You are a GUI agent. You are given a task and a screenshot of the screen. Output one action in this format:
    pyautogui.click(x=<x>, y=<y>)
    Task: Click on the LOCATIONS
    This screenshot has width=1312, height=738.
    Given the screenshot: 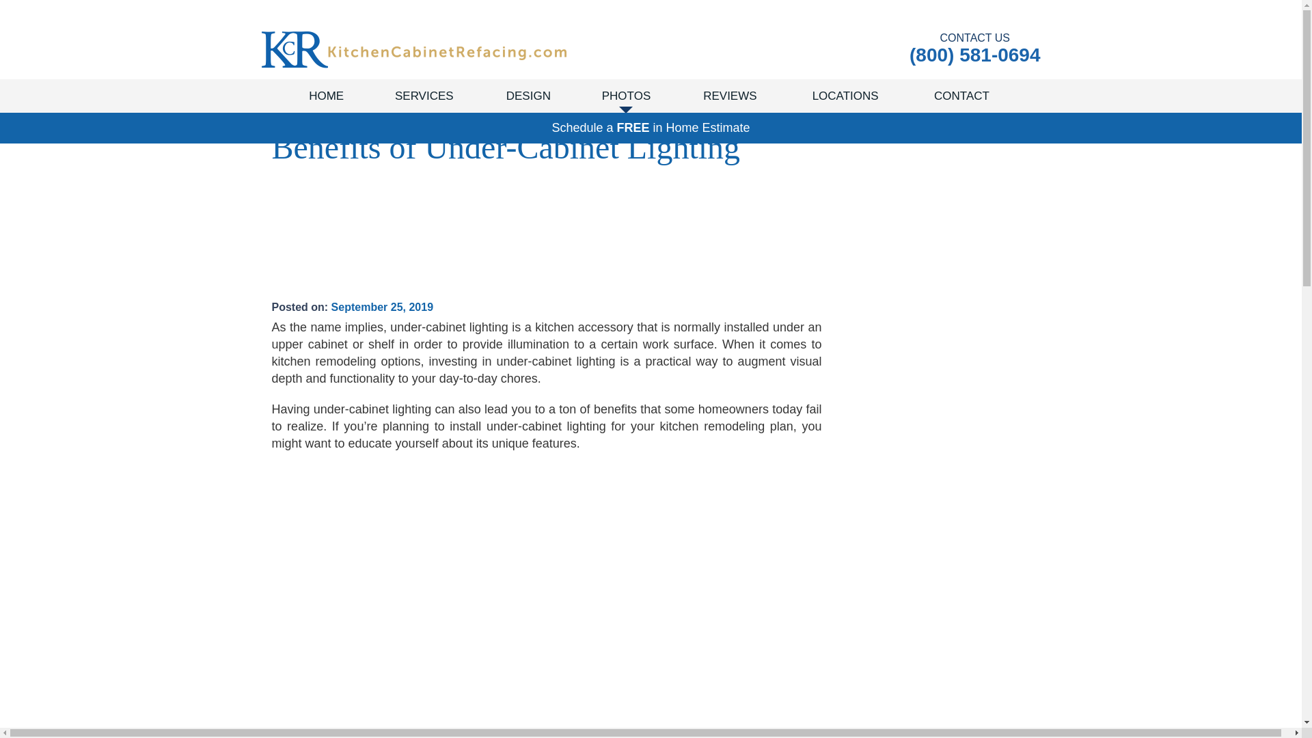 What is the action you would take?
    pyautogui.click(x=845, y=96)
    